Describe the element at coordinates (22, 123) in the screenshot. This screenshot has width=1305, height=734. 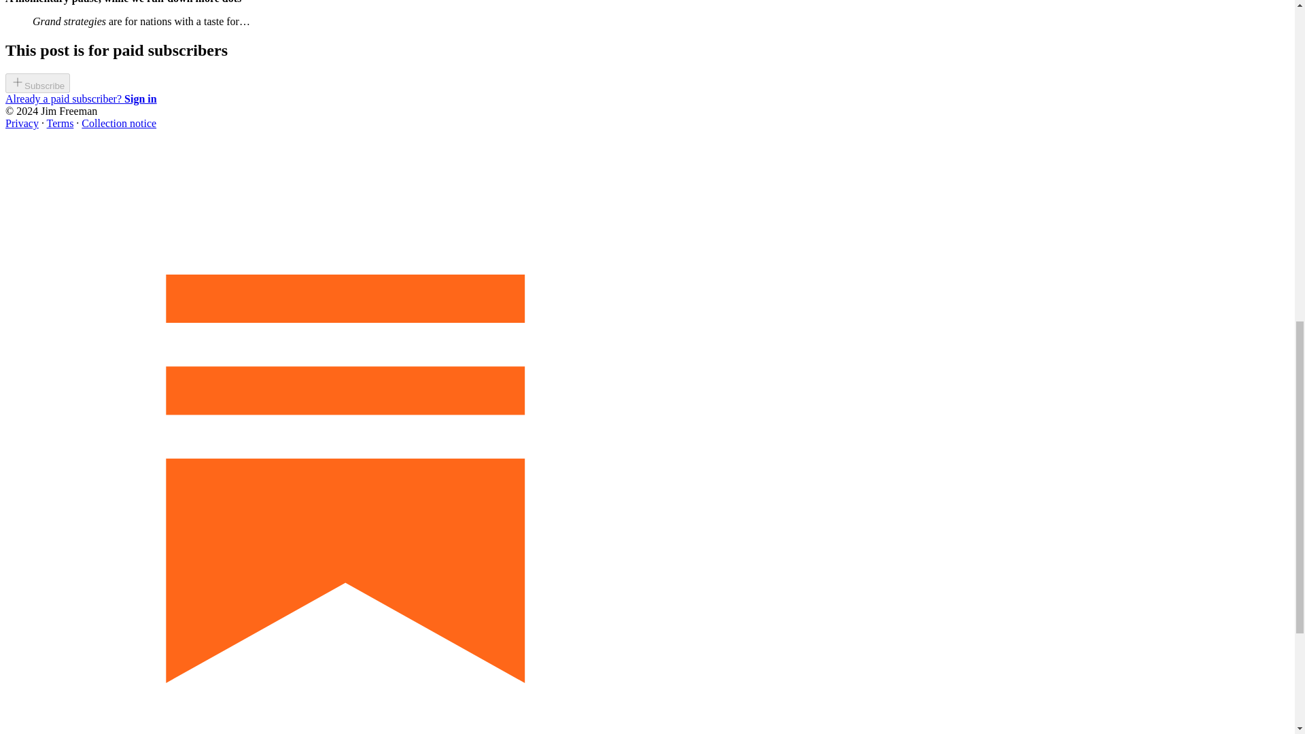
I see `Privacy` at that location.